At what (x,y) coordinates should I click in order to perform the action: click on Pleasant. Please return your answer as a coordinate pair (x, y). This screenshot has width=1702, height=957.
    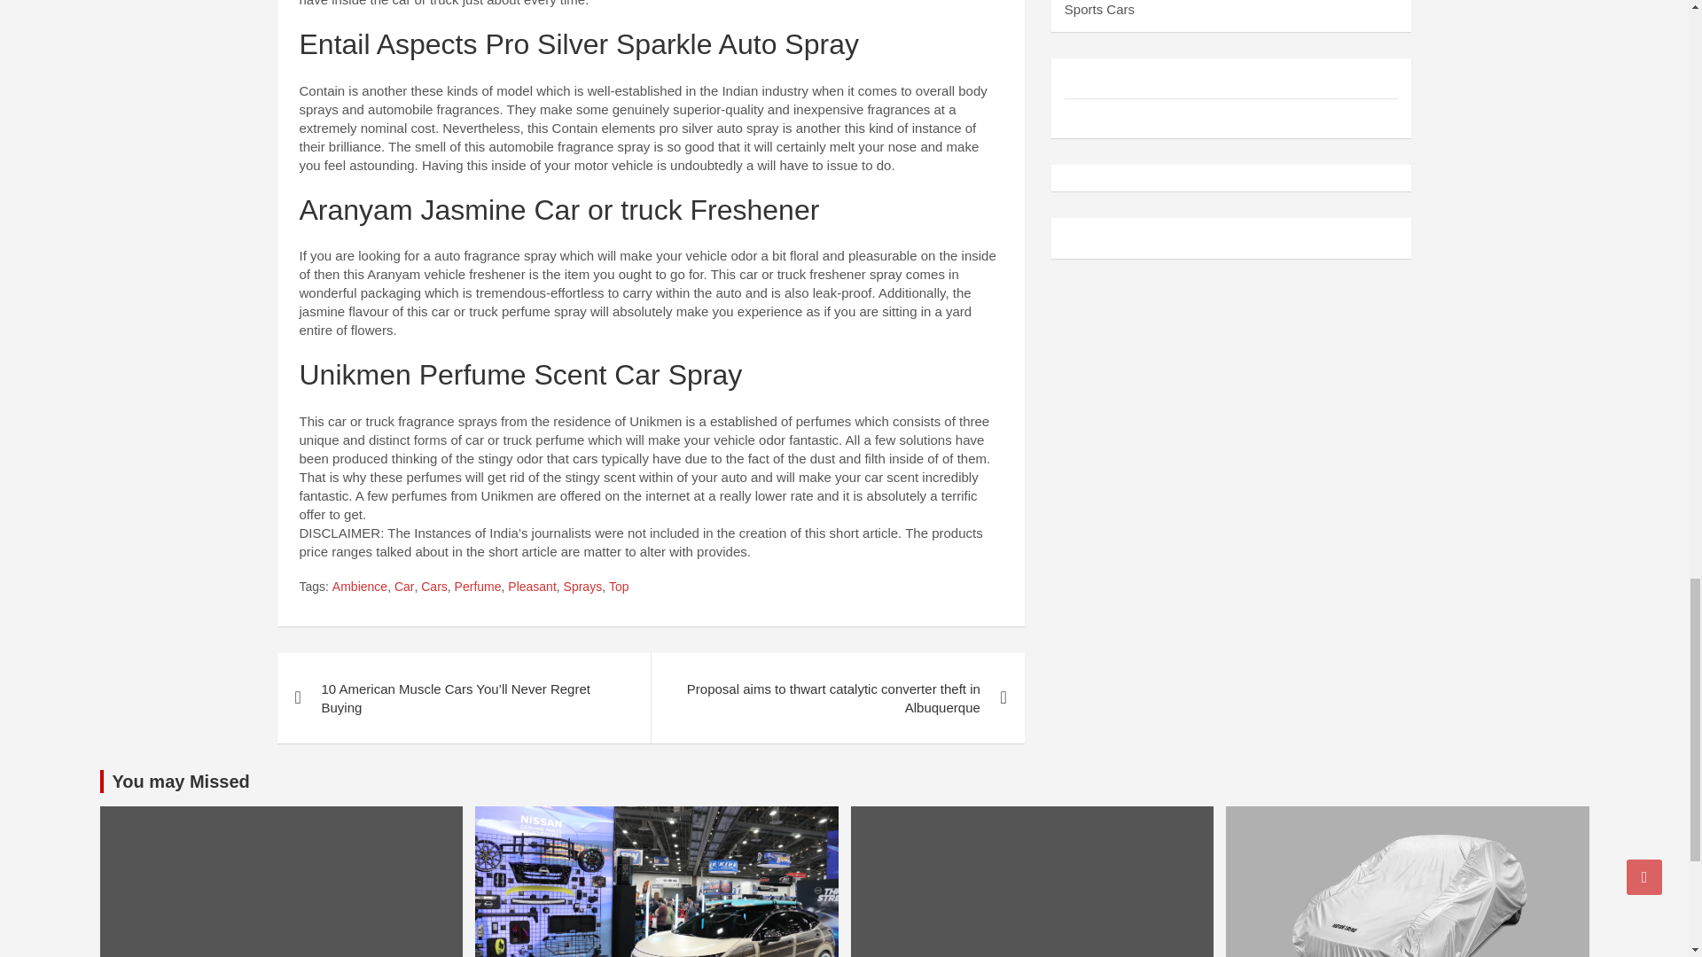
    Looking at the image, I should click on (532, 587).